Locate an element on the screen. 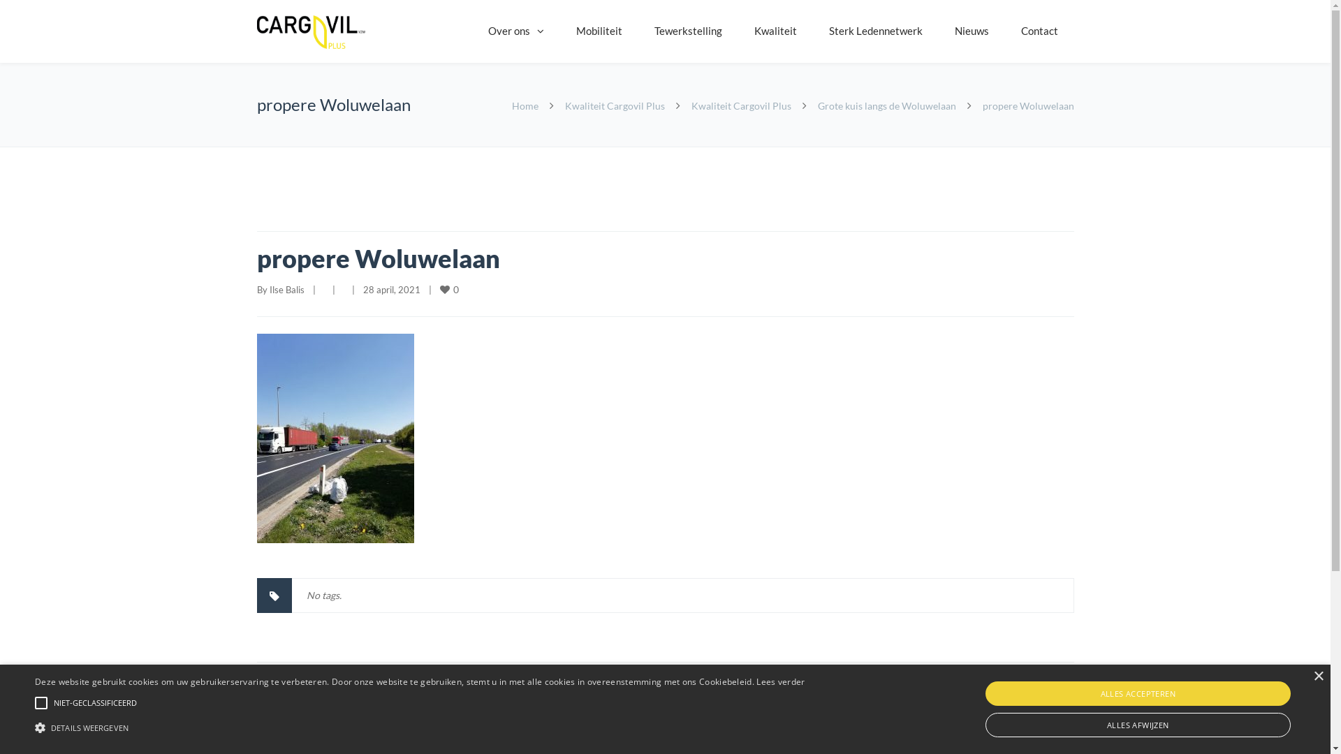 The image size is (1341, 754). Mobiliteit is located at coordinates (599, 31).